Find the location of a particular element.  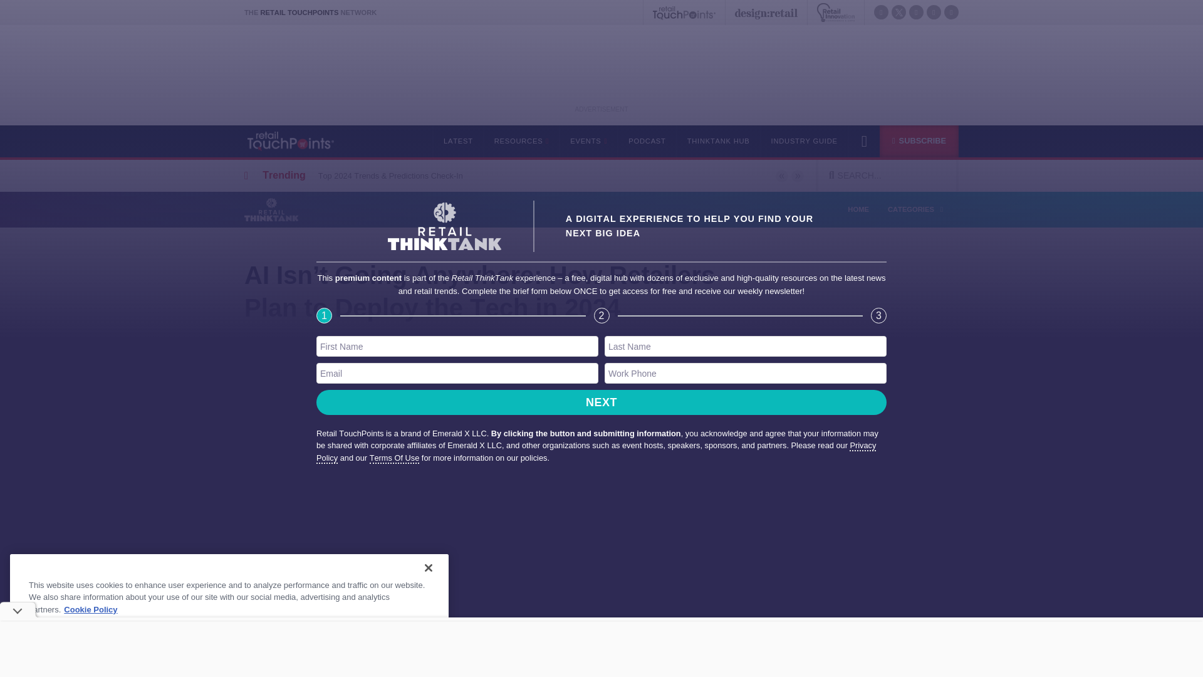

LATEST is located at coordinates (457, 140).